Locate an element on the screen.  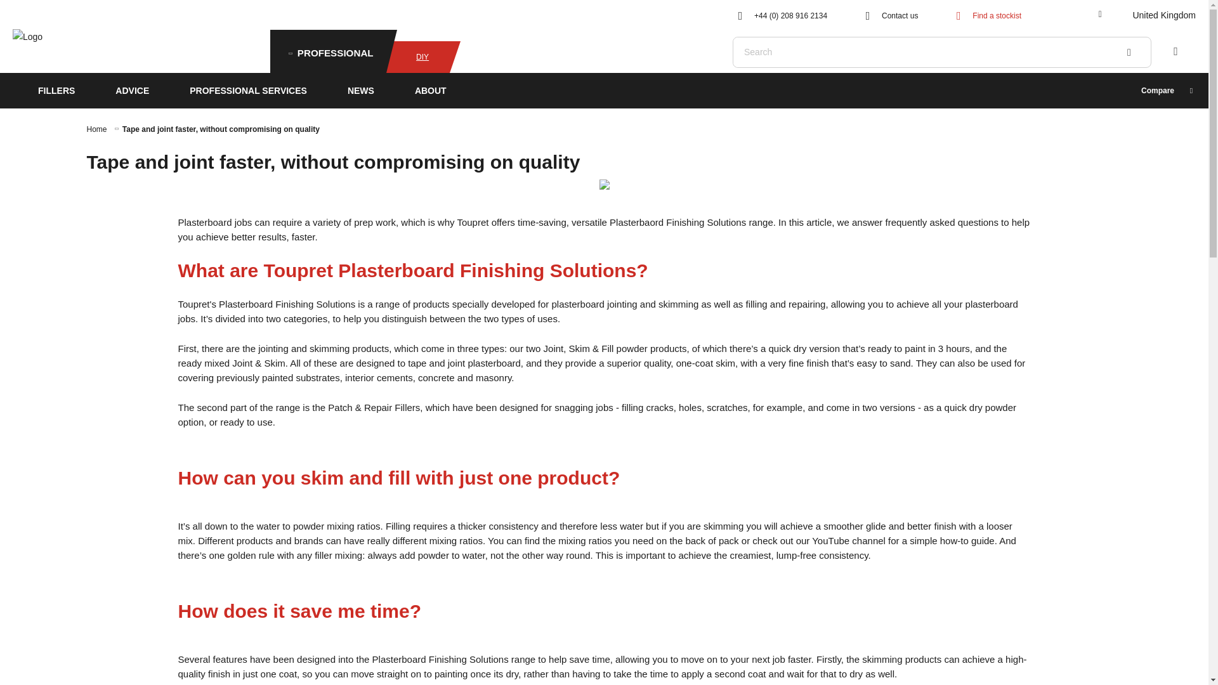
PROFESSIONAL is located at coordinates (328, 51).